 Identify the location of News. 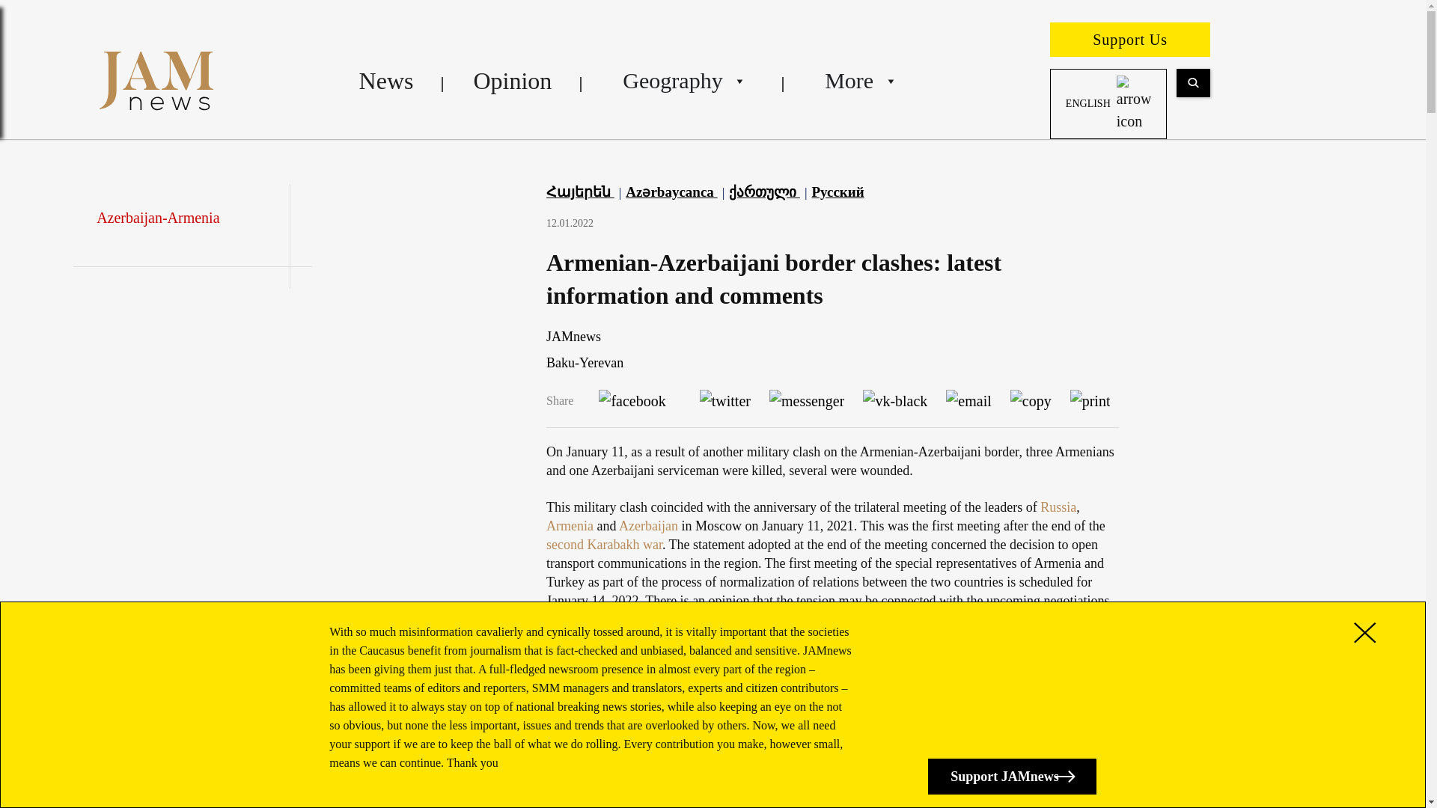
(386, 81).